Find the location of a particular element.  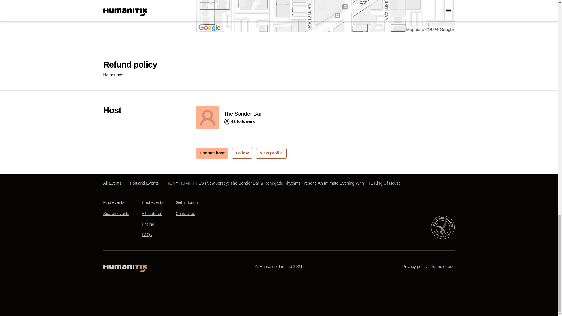

All Events is located at coordinates (112, 183).